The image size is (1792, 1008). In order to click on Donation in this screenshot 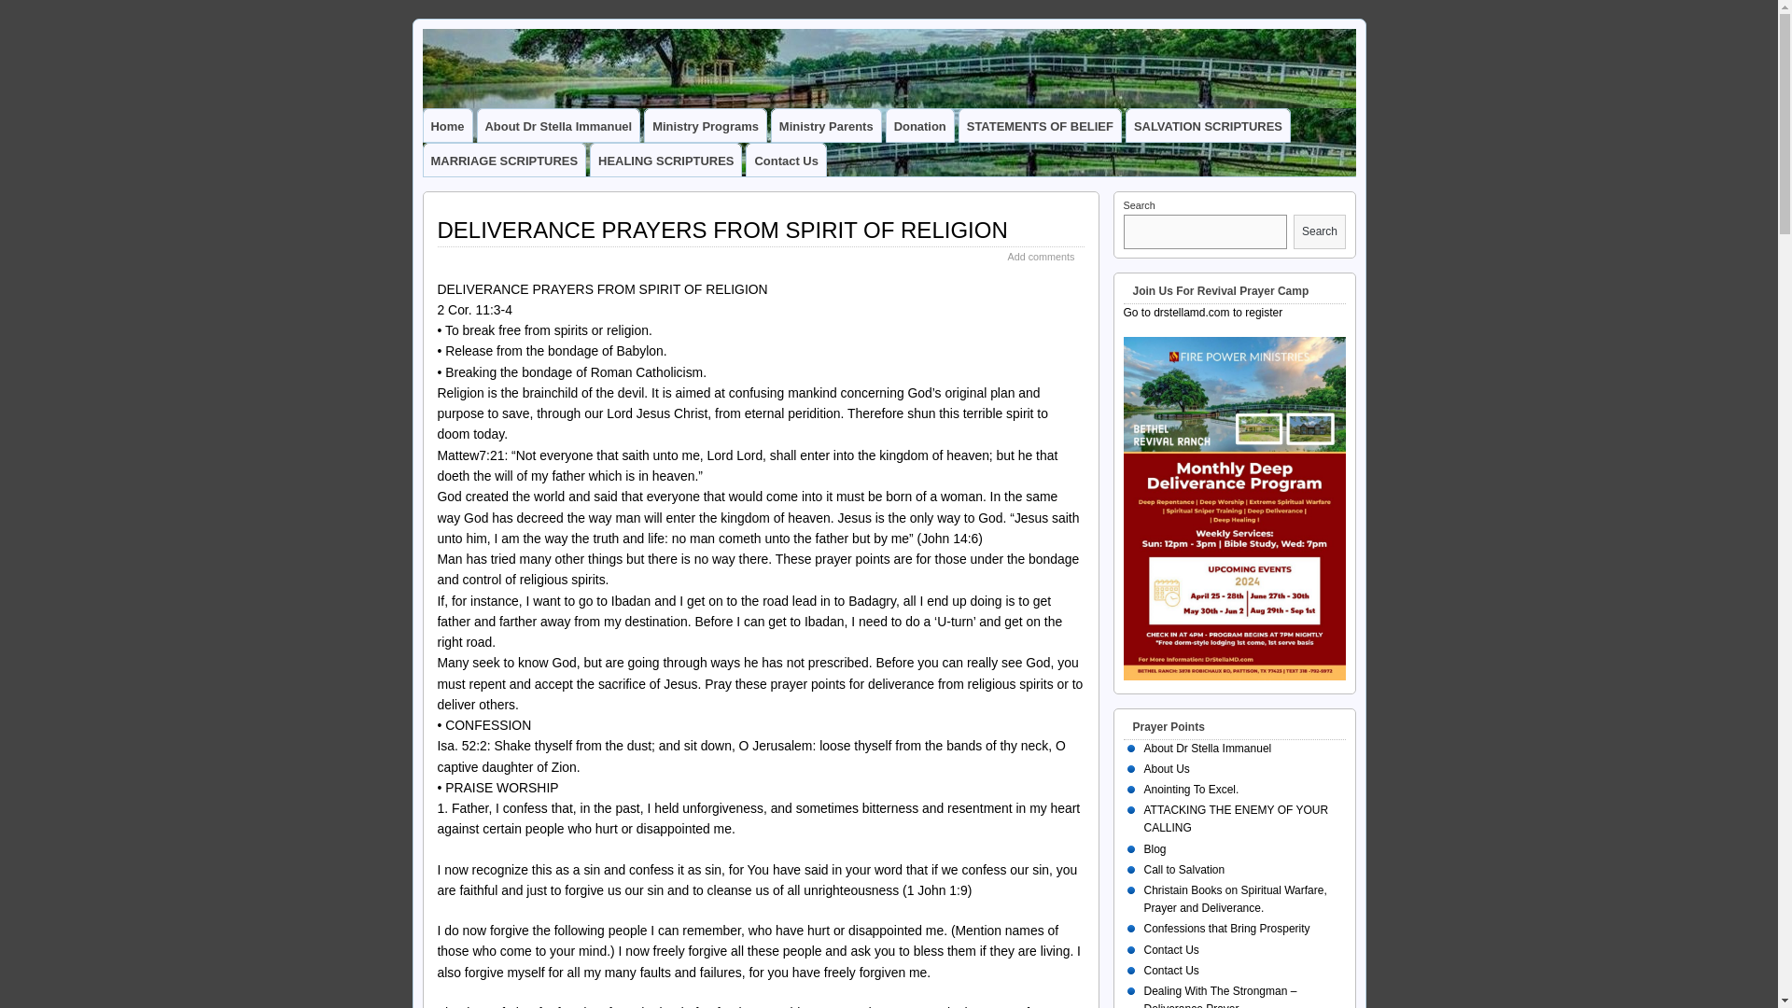, I will do `click(920, 125)`.